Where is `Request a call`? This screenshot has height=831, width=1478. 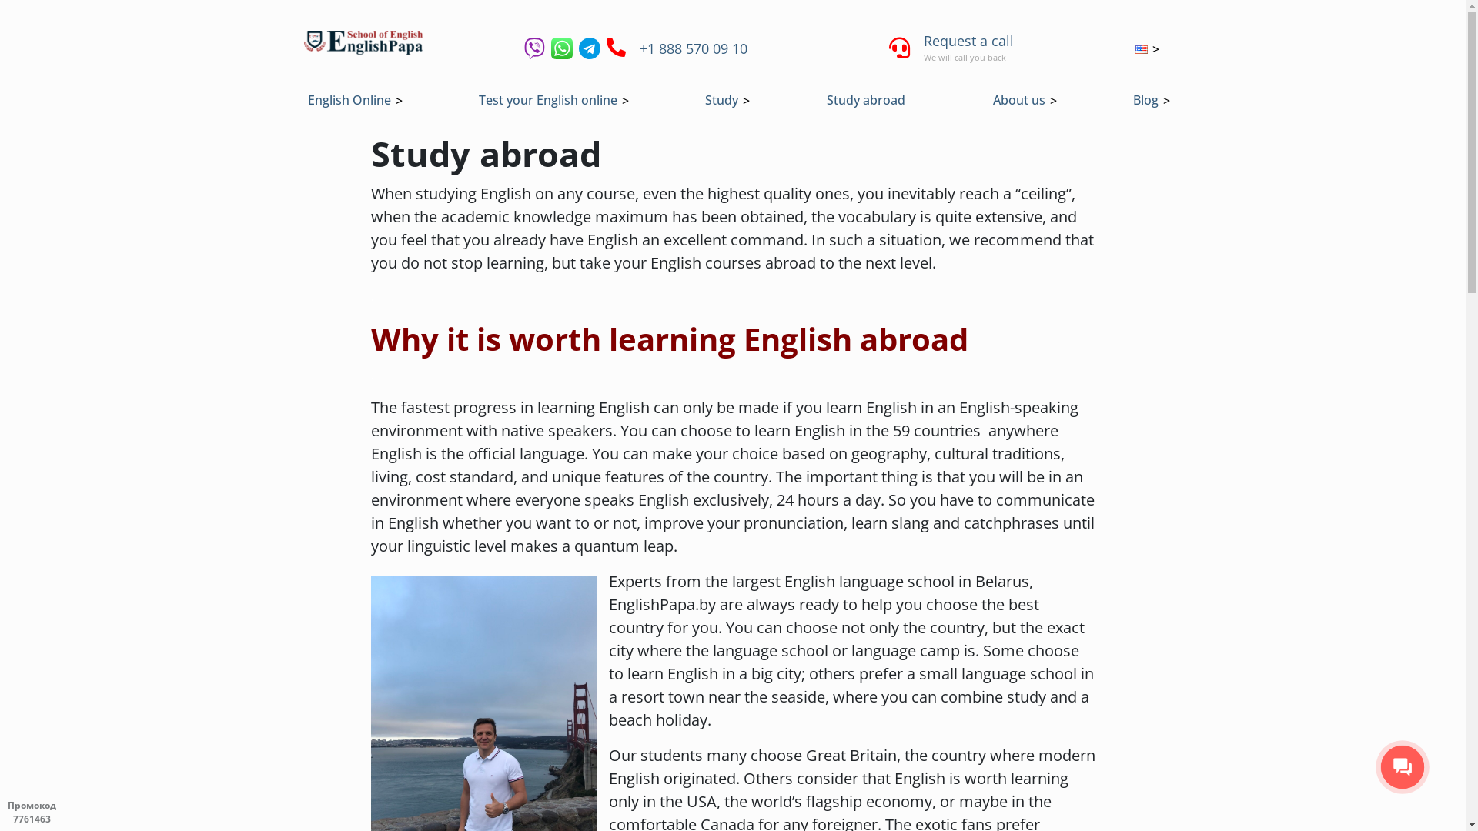
Request a call is located at coordinates (968, 41).